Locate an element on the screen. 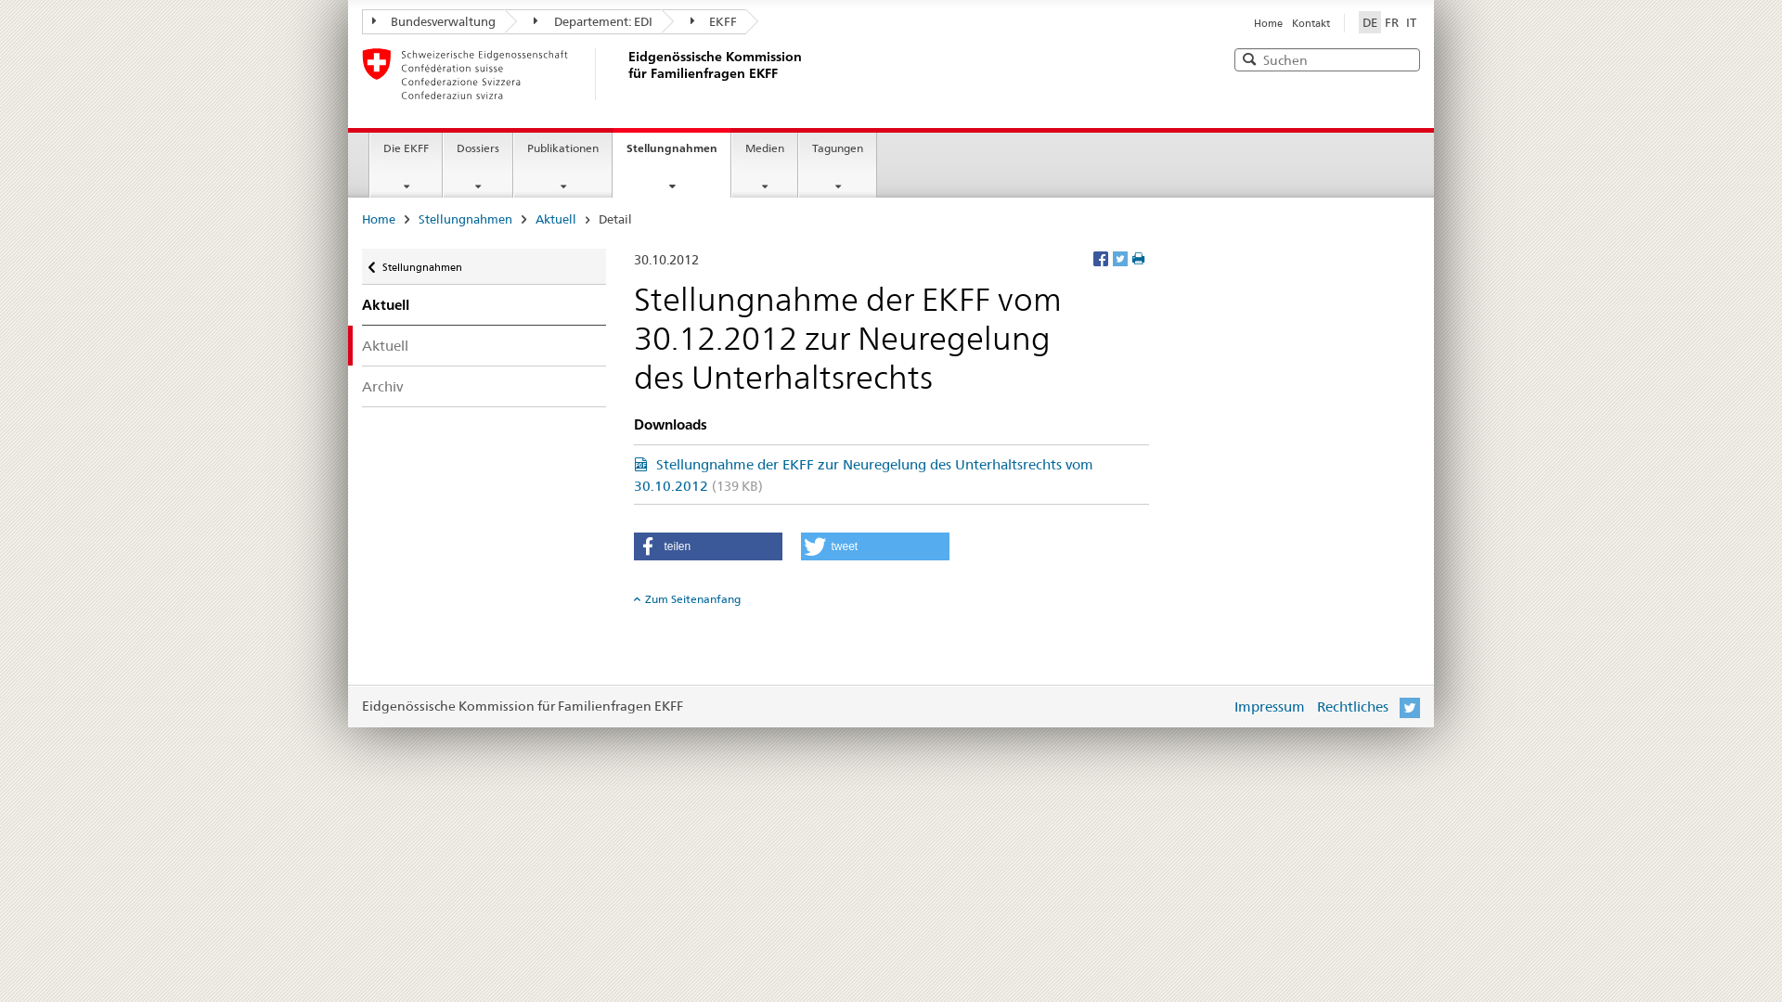 The image size is (1782, 1002). Stellungnahmen is located at coordinates (484, 267).